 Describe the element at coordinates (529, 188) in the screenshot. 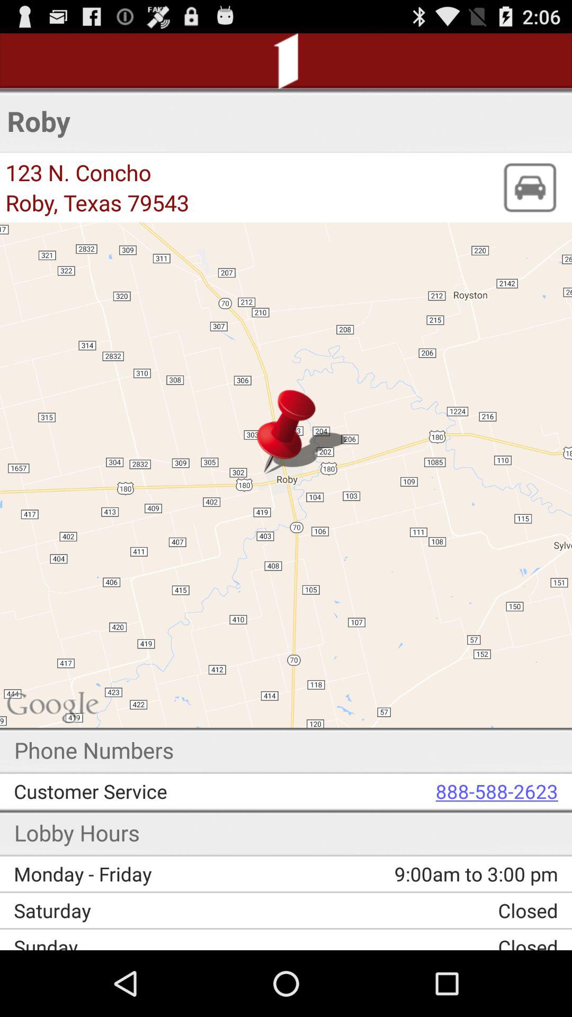

I see `driving directions` at that location.